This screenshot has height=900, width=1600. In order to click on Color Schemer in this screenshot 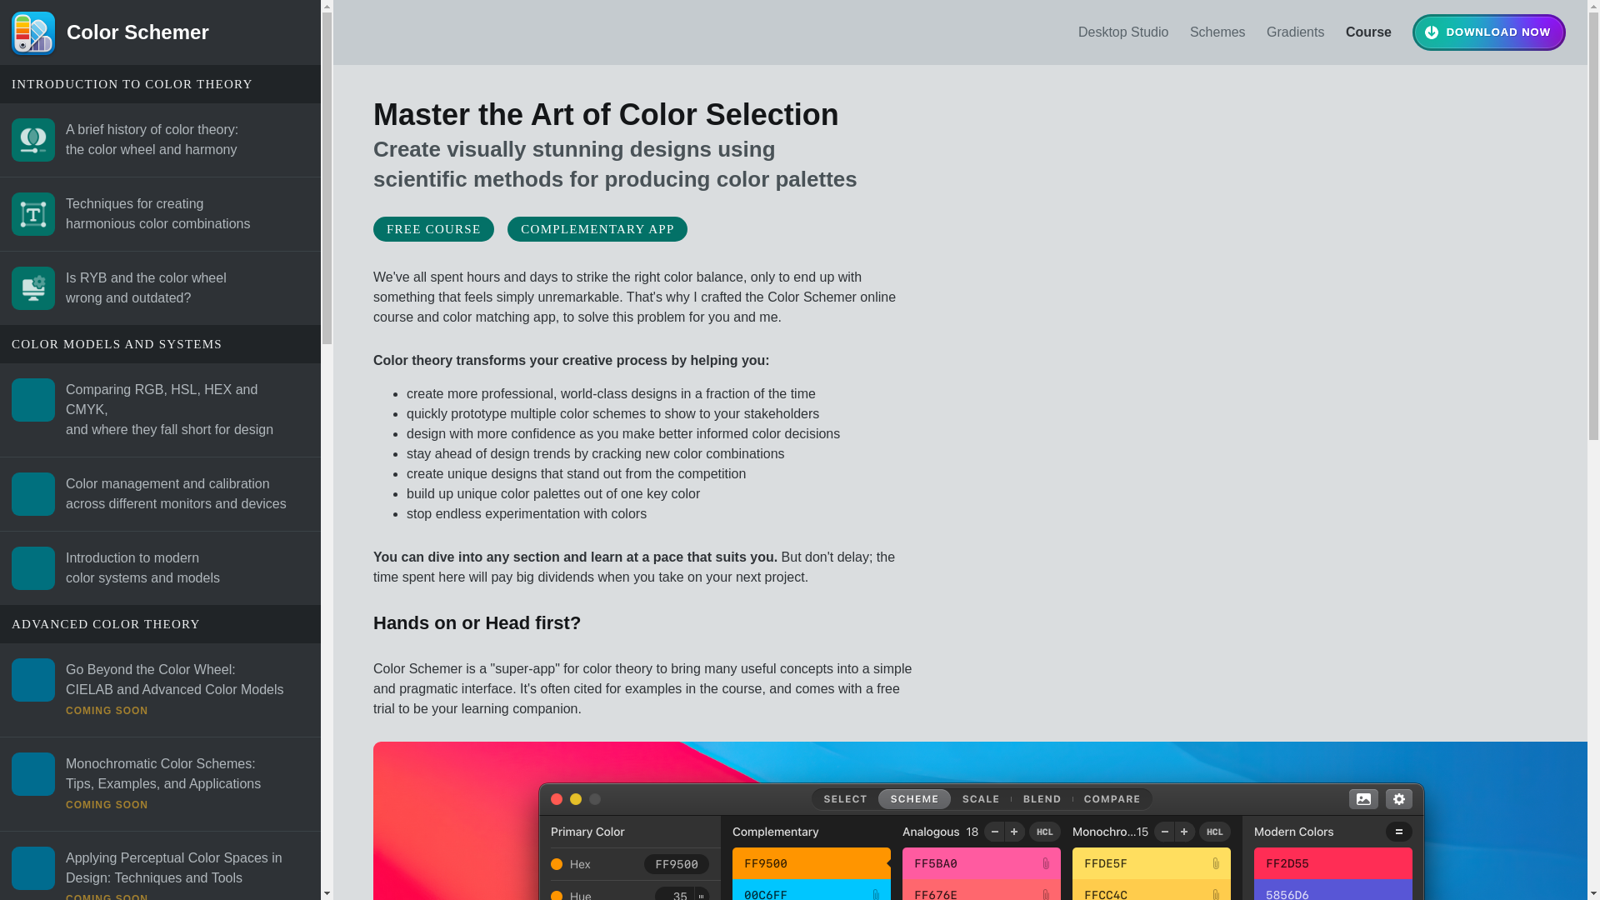, I will do `click(160, 214)`.